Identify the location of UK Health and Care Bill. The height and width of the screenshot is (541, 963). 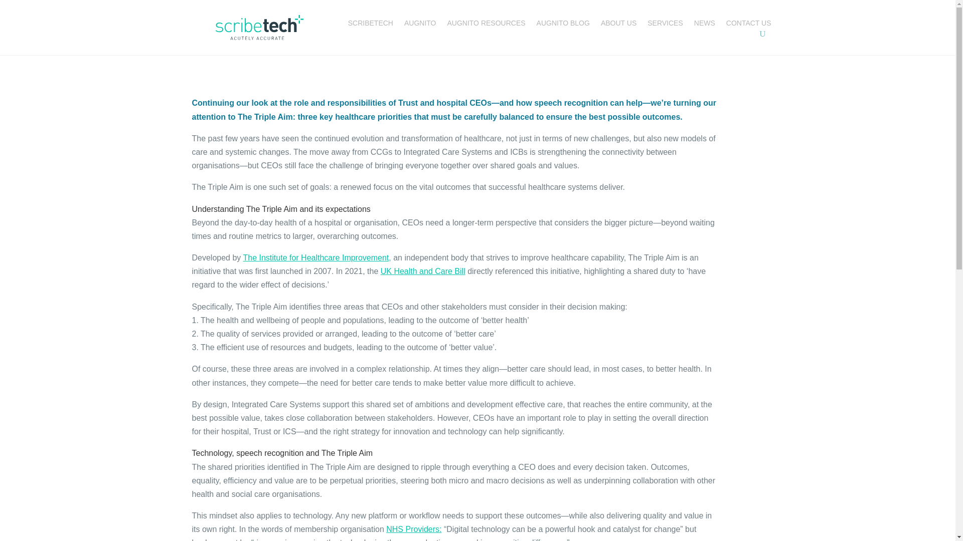
(422, 271).